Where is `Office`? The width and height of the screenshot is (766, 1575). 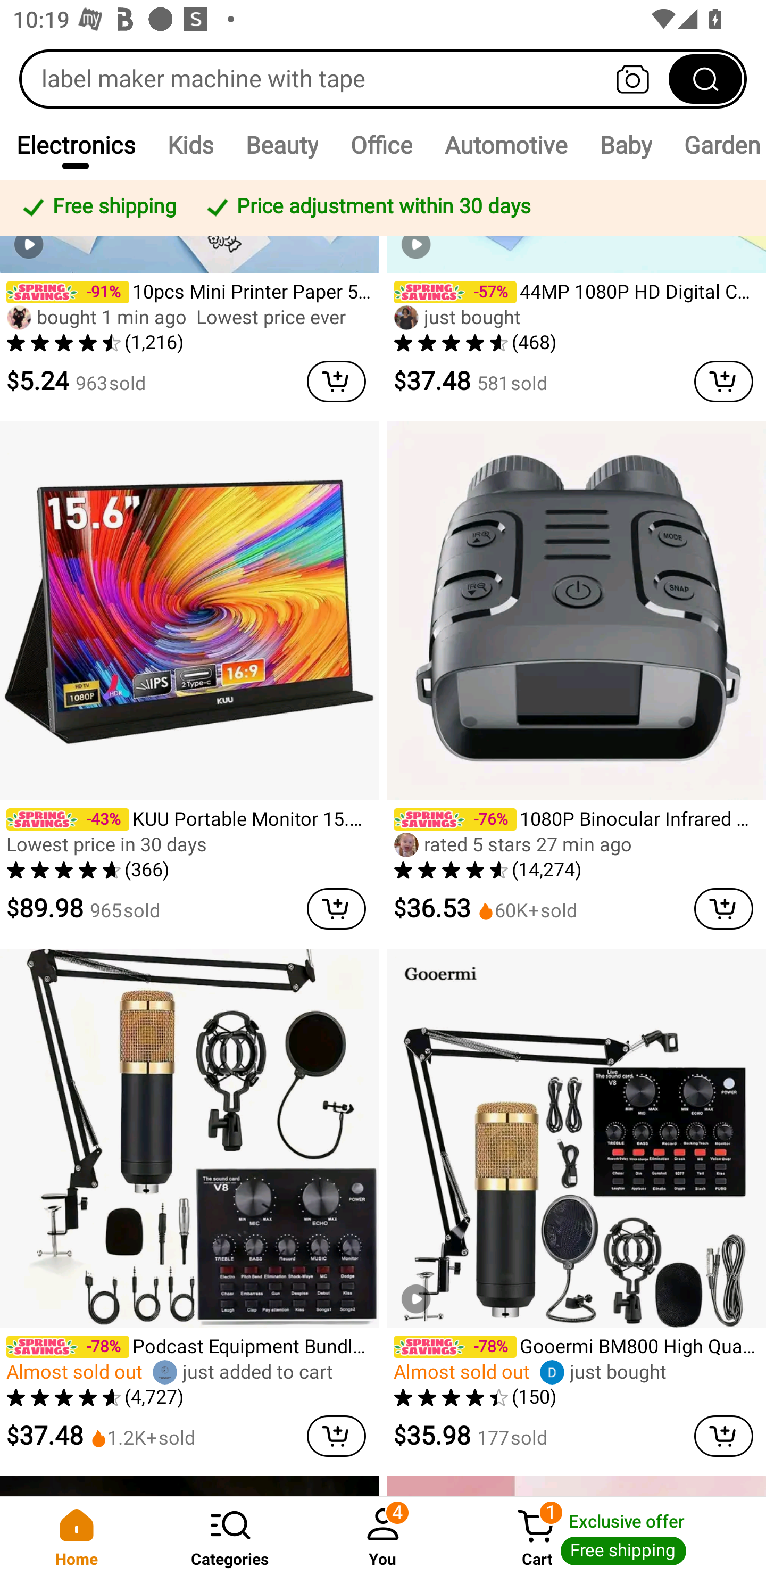 Office is located at coordinates (381, 145).